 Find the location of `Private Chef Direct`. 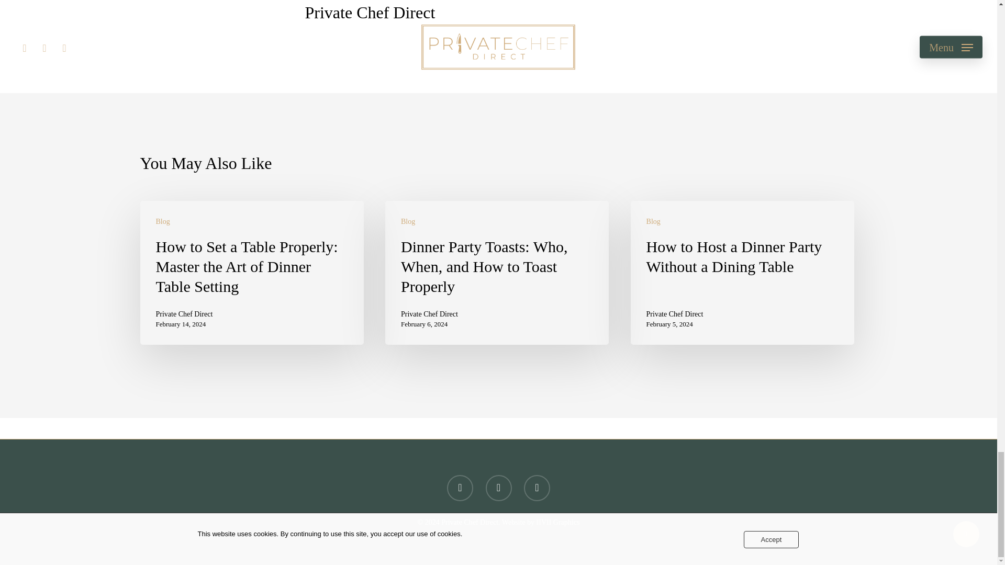

Private Chef Direct is located at coordinates (184, 314).